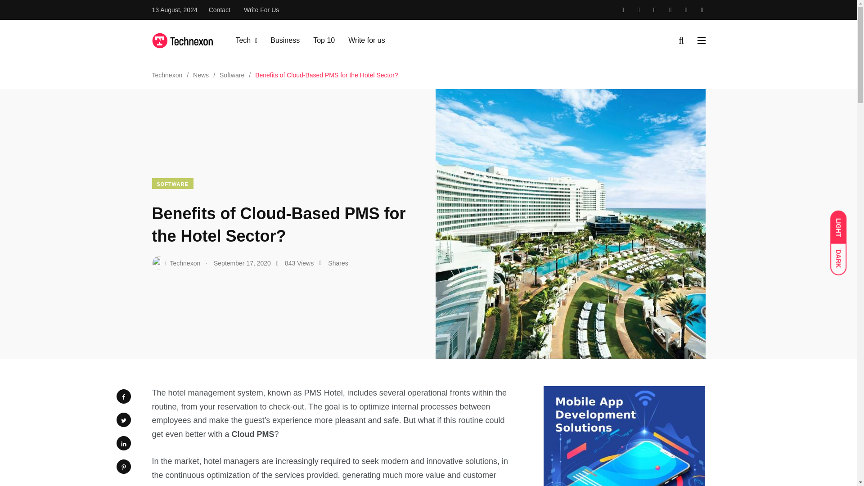 The height and width of the screenshot is (486, 864). Describe the element at coordinates (324, 40) in the screenshot. I see `Top 10` at that location.